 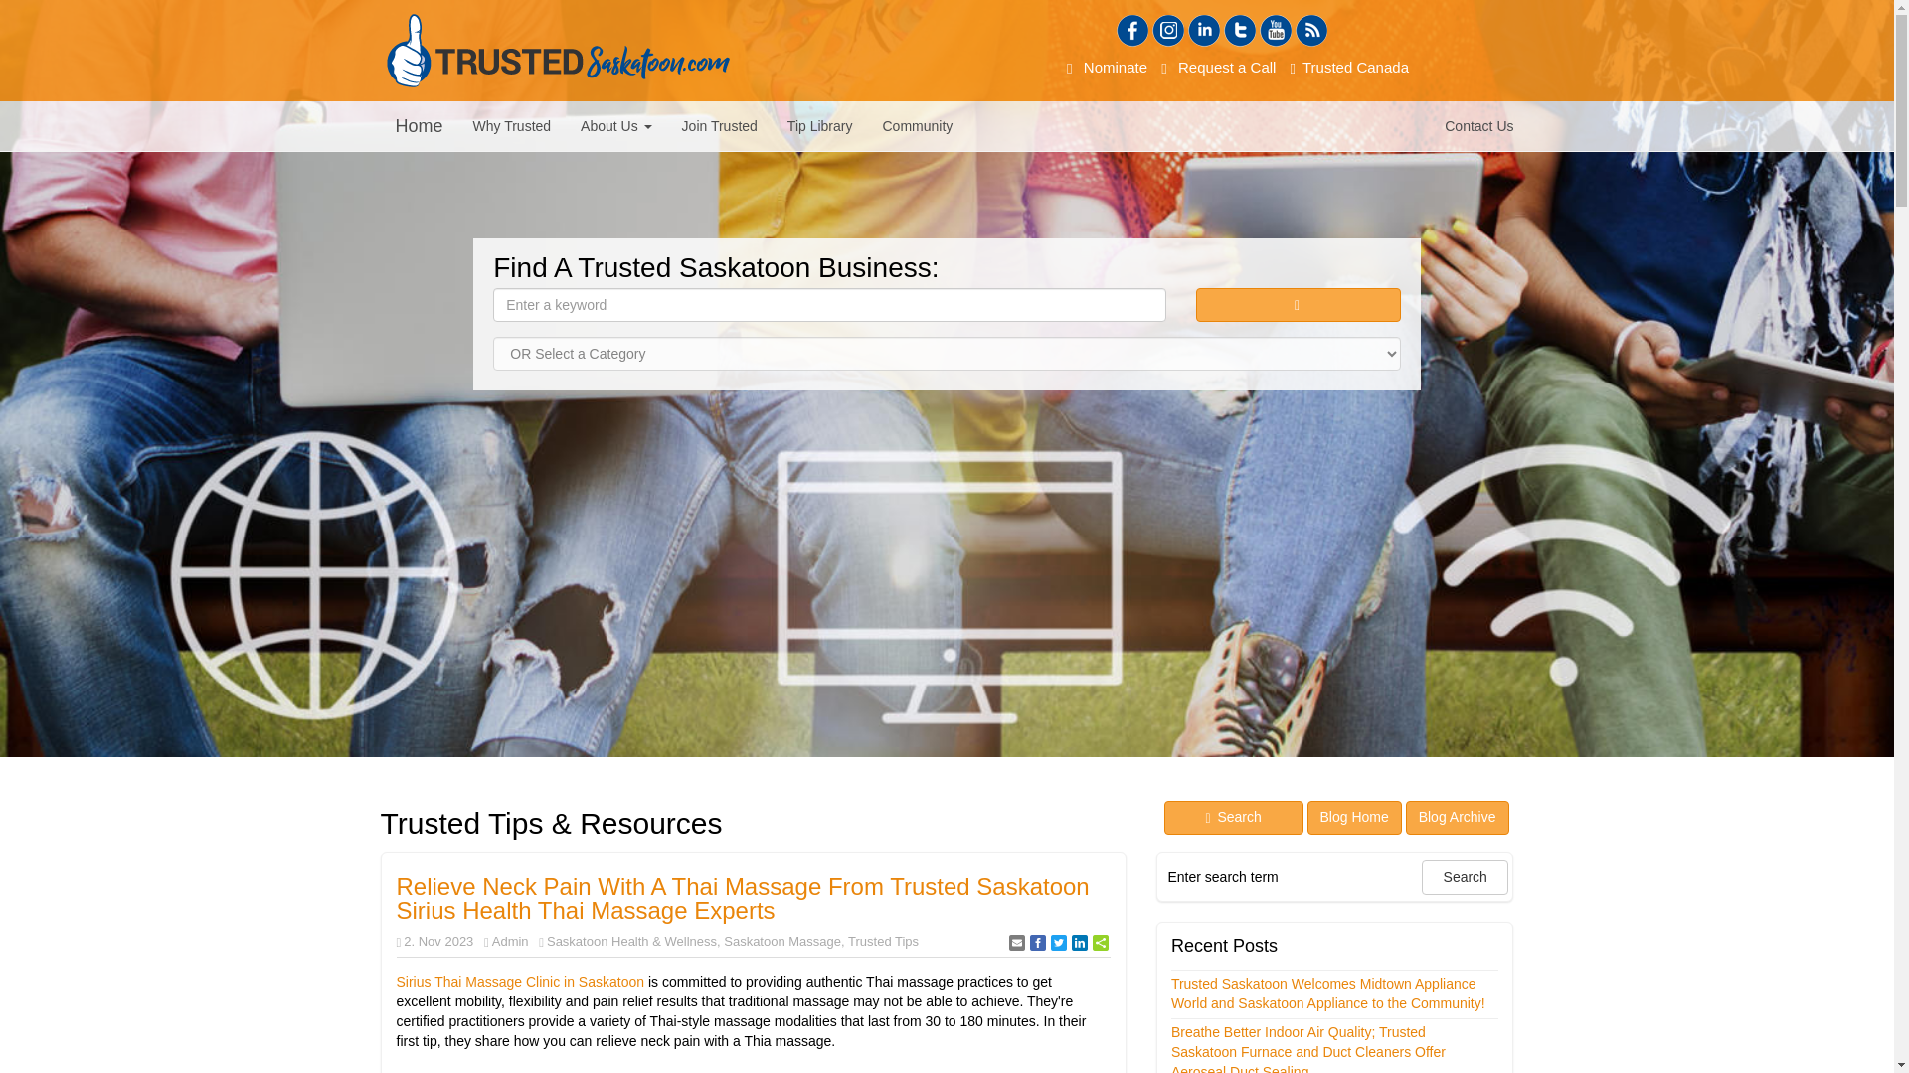 I want to click on Twitter, so click(x=1239, y=31).